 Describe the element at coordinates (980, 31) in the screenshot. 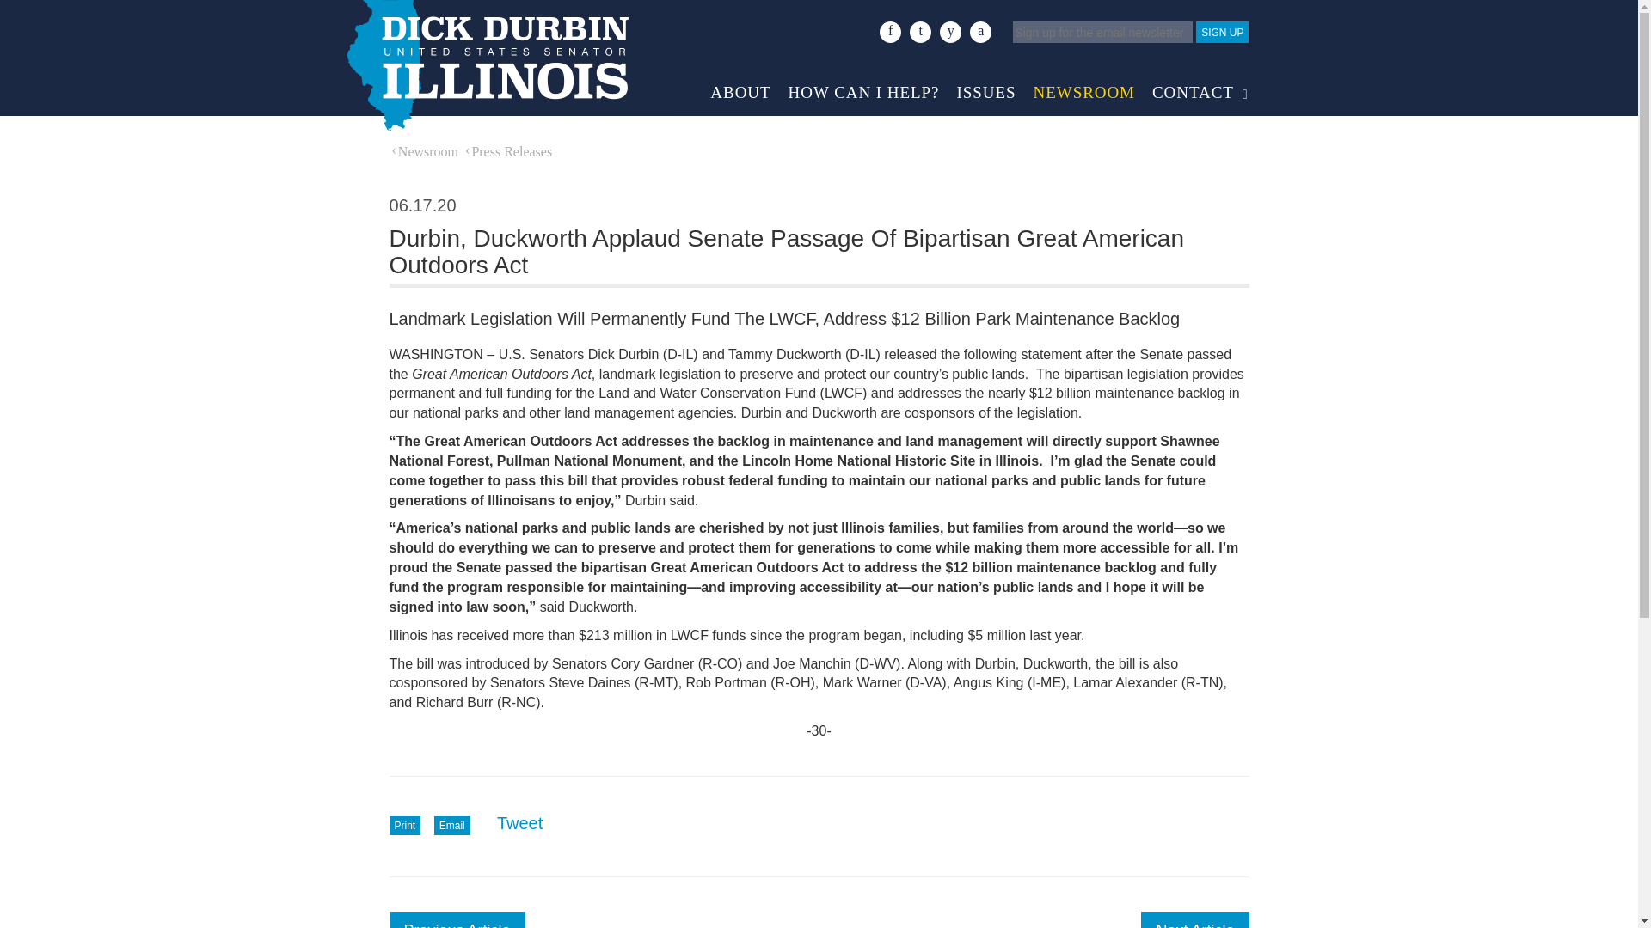

I see `a` at that location.